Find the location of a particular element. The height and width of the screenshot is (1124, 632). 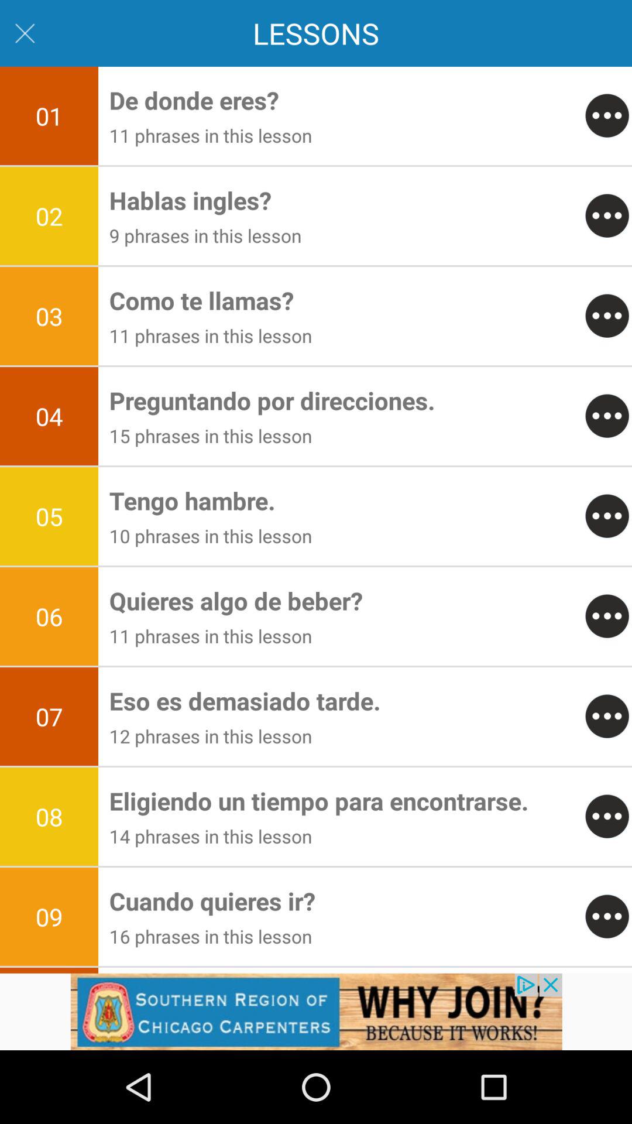

close is located at coordinates (25, 33).